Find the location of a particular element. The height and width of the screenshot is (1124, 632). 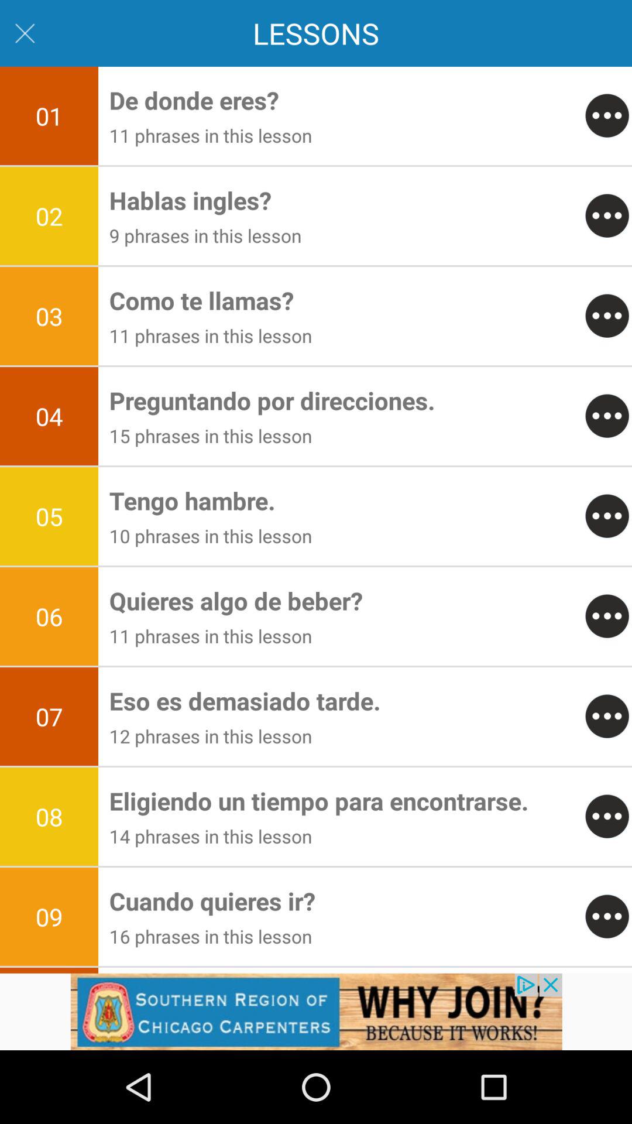

close is located at coordinates (25, 33).